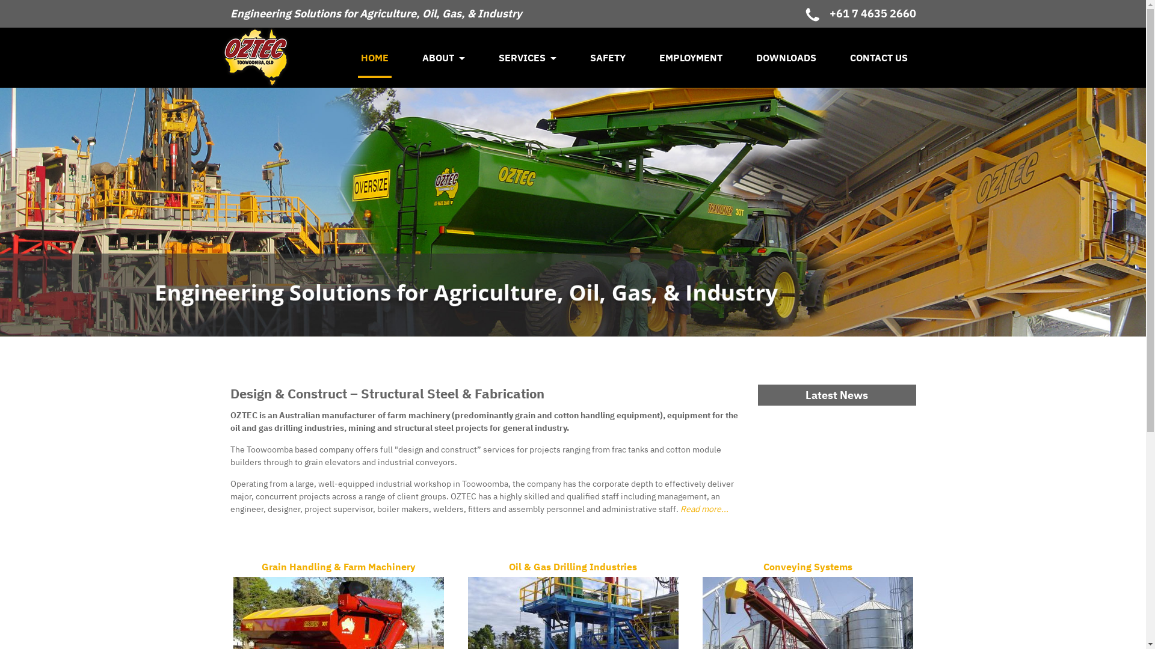  Describe the element at coordinates (339, 636) in the screenshot. I see `Grain Handling & Farm Machinery` at that location.